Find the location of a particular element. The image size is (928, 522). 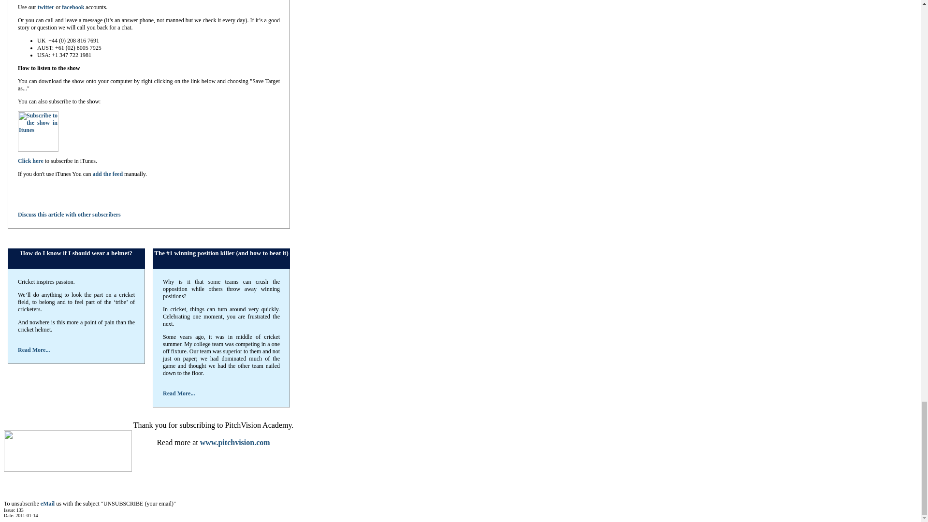

Read More... is located at coordinates (179, 393).